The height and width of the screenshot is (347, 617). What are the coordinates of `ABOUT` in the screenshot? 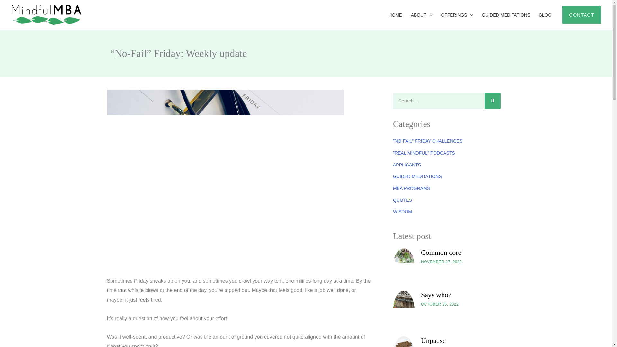 It's located at (422, 15).